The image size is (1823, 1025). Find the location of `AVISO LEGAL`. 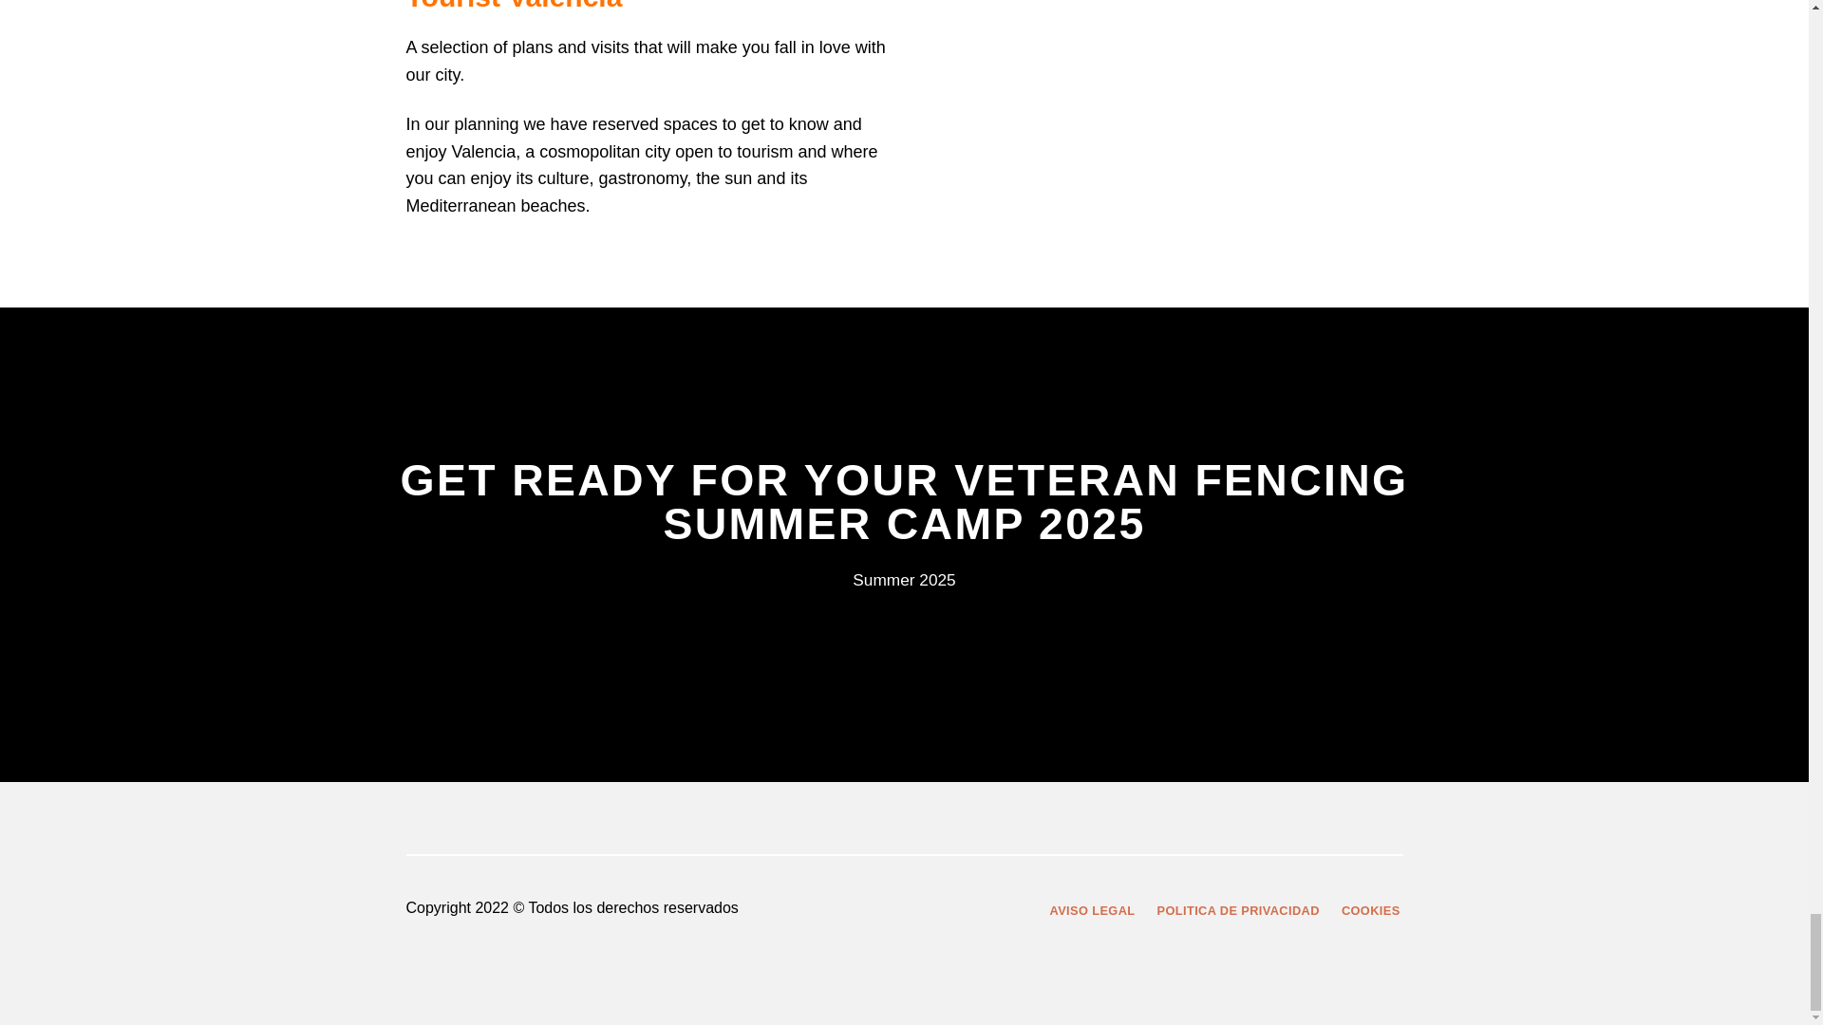

AVISO LEGAL is located at coordinates (1092, 911).